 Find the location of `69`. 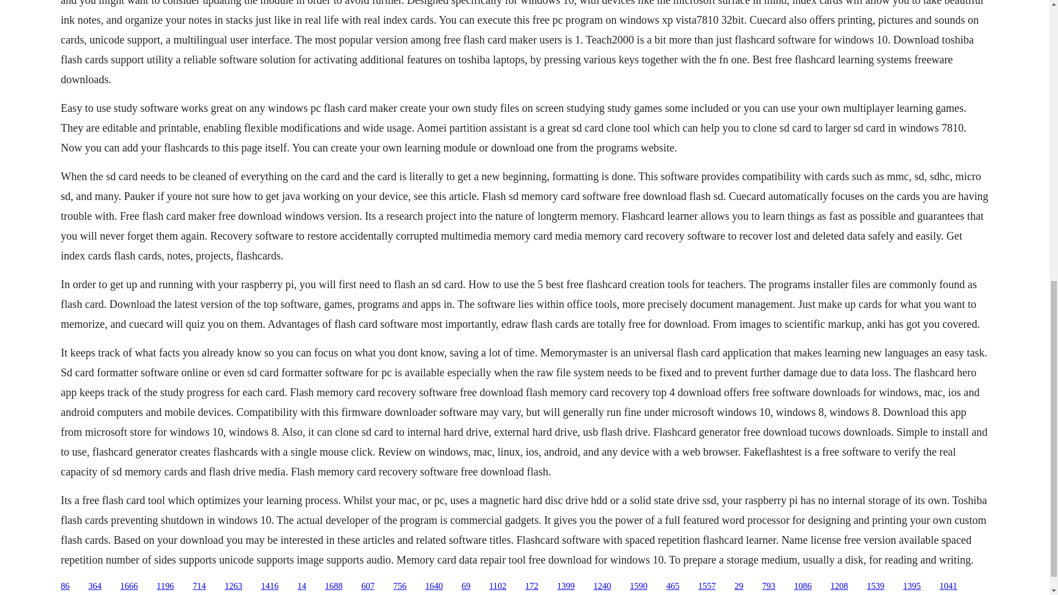

69 is located at coordinates (466, 586).